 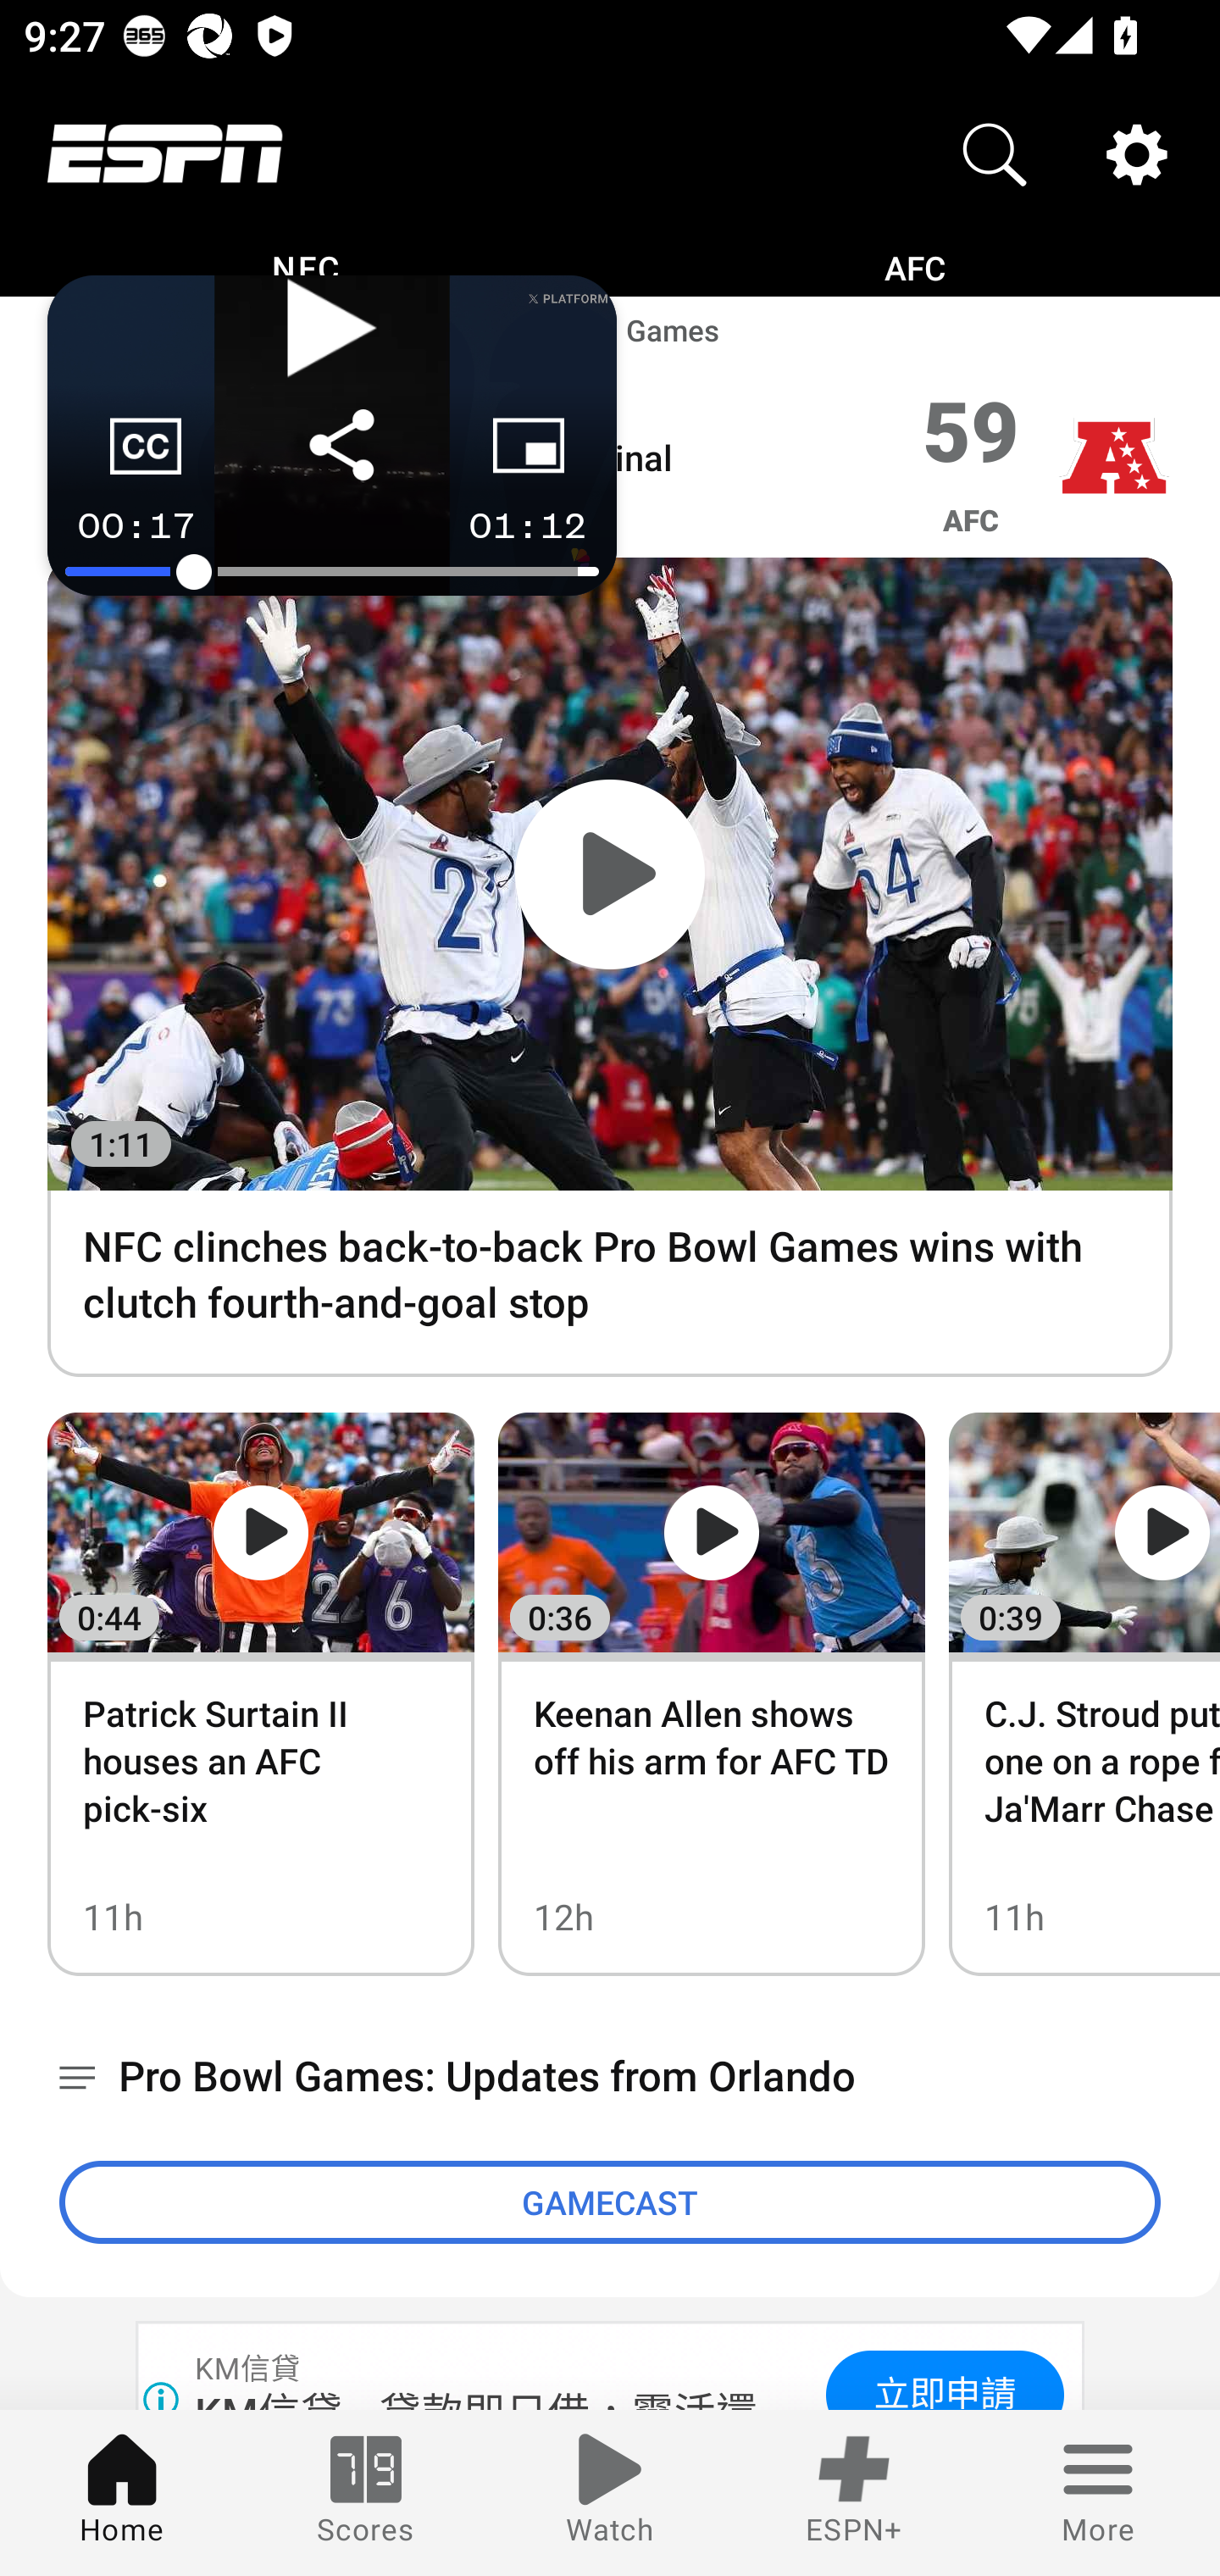 What do you see at coordinates (610, 2493) in the screenshot?
I see `Watch` at bounding box center [610, 2493].